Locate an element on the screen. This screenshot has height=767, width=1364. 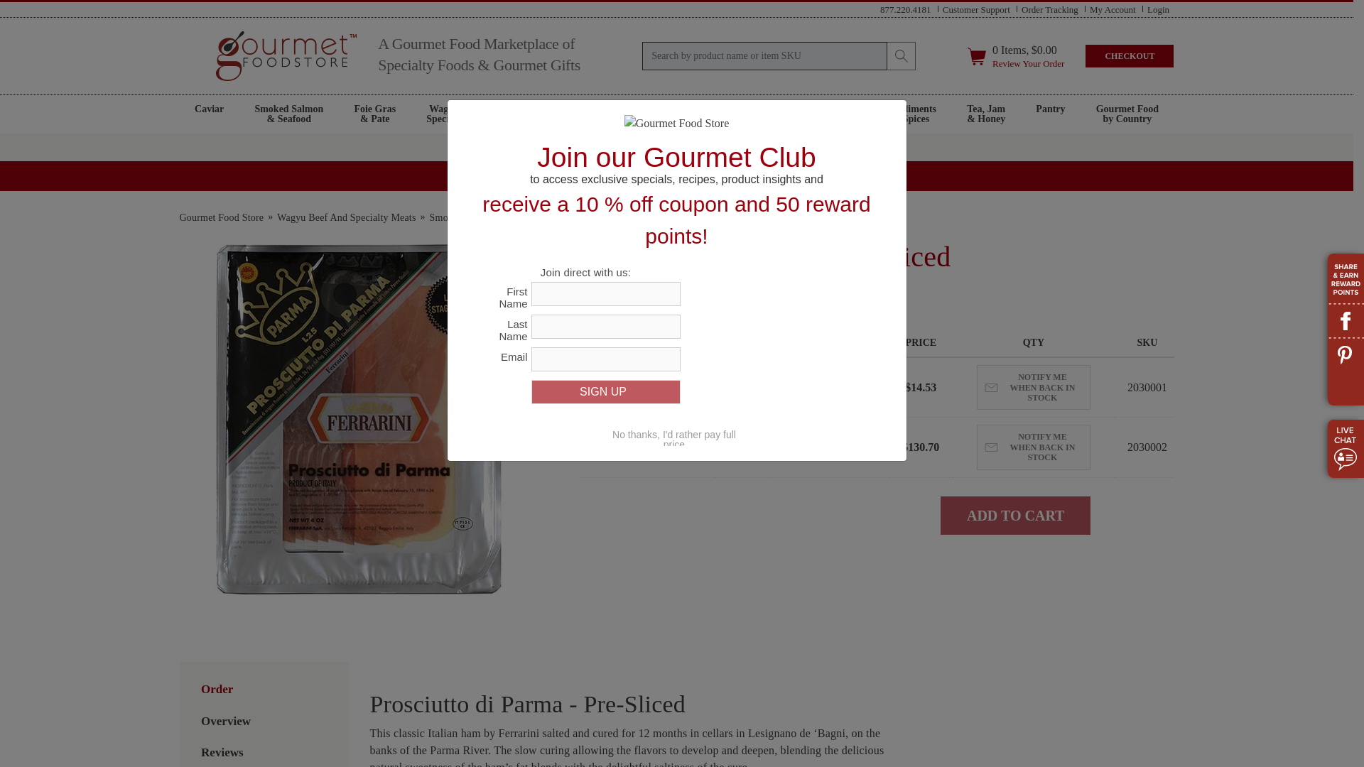
Customer Support is located at coordinates (1130, 55).